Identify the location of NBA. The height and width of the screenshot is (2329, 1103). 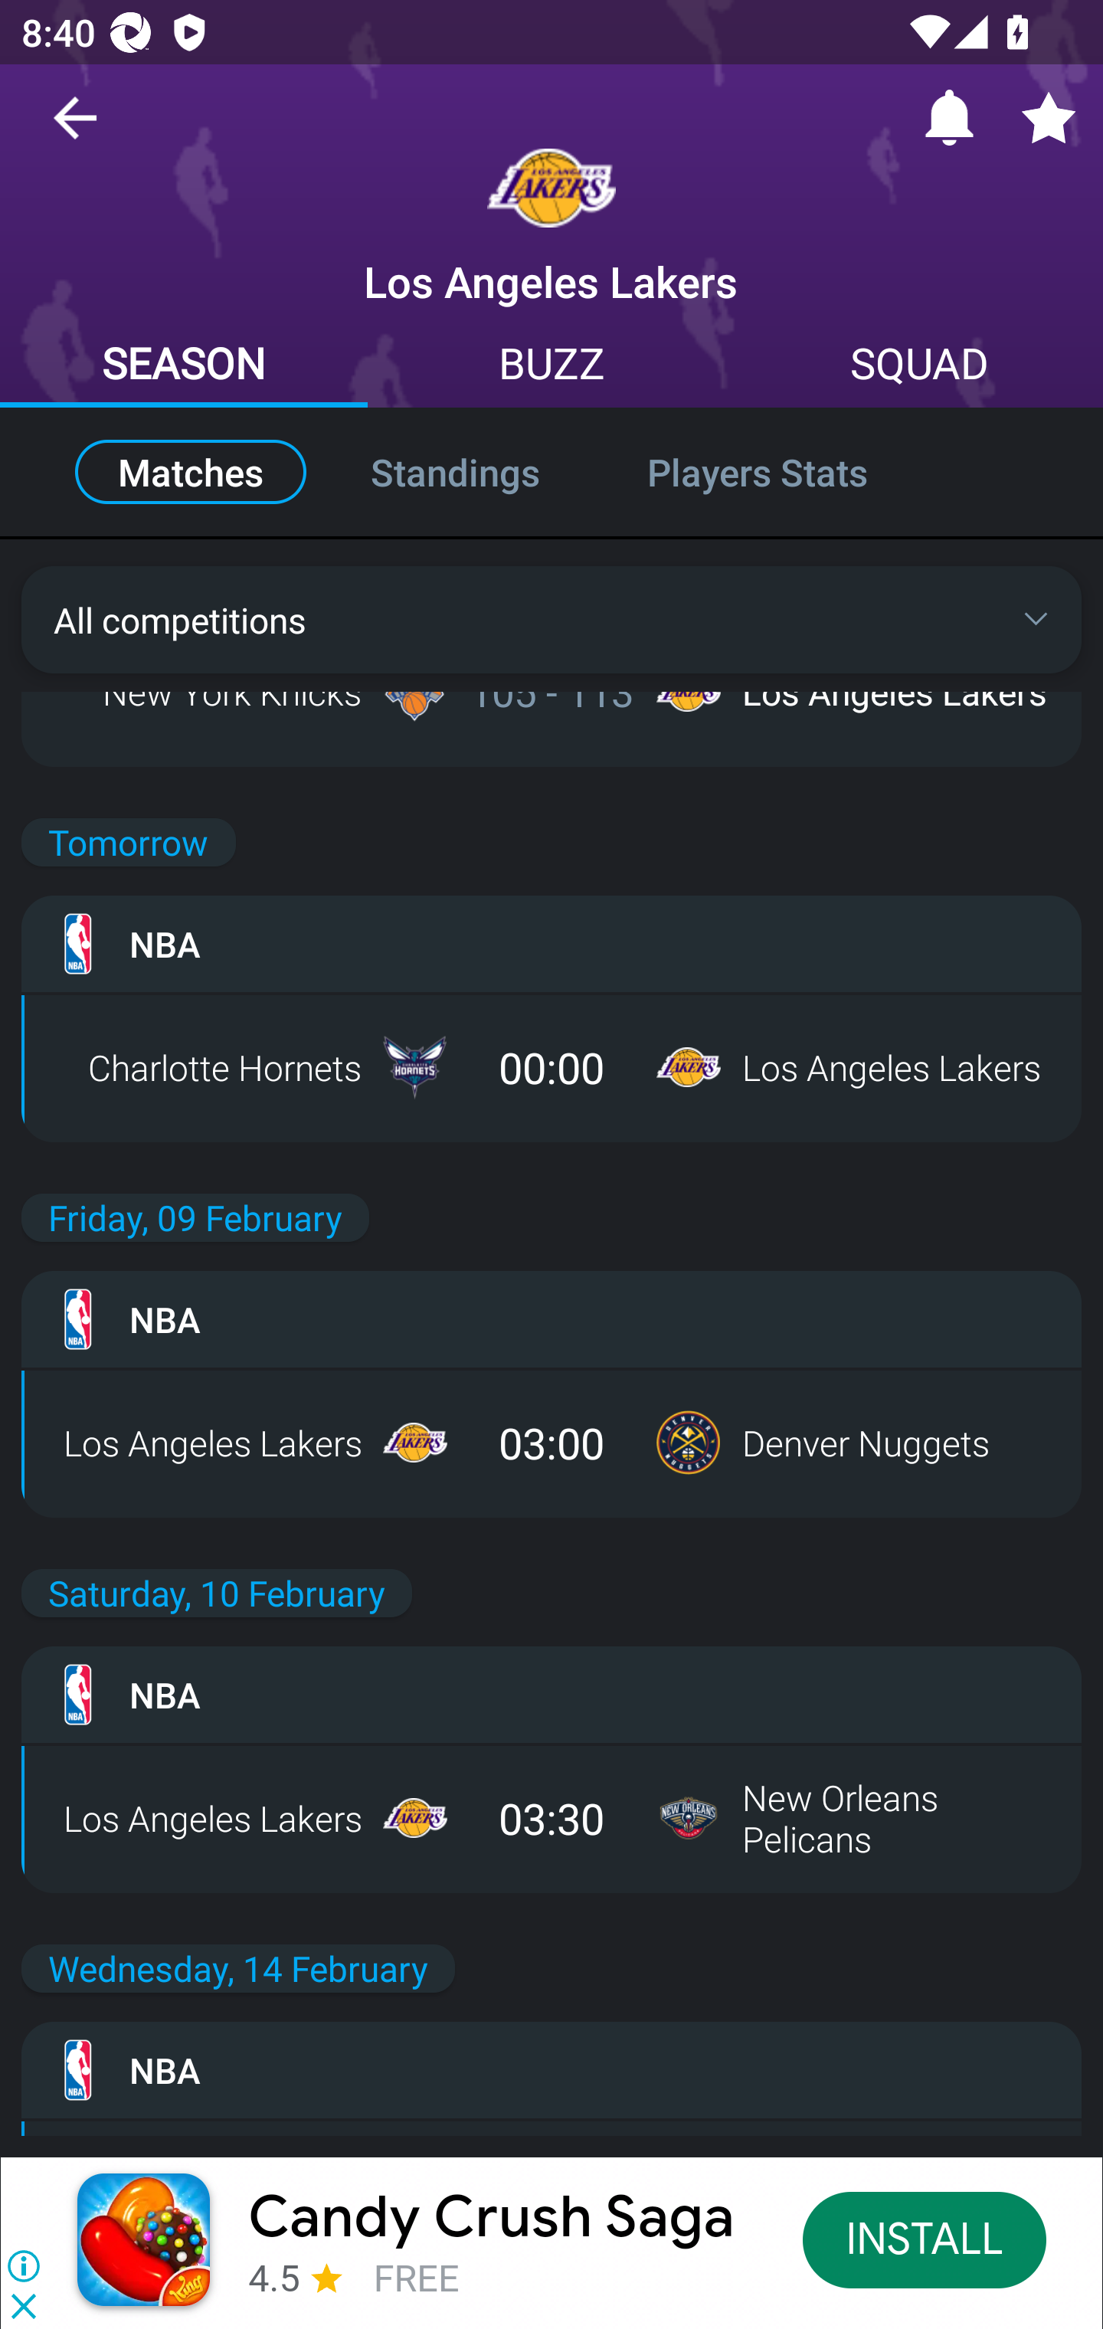
(551, 944).